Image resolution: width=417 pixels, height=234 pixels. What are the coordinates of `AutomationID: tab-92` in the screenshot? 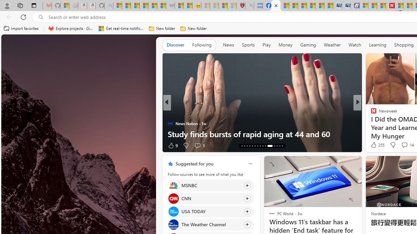 It's located at (282, 146).